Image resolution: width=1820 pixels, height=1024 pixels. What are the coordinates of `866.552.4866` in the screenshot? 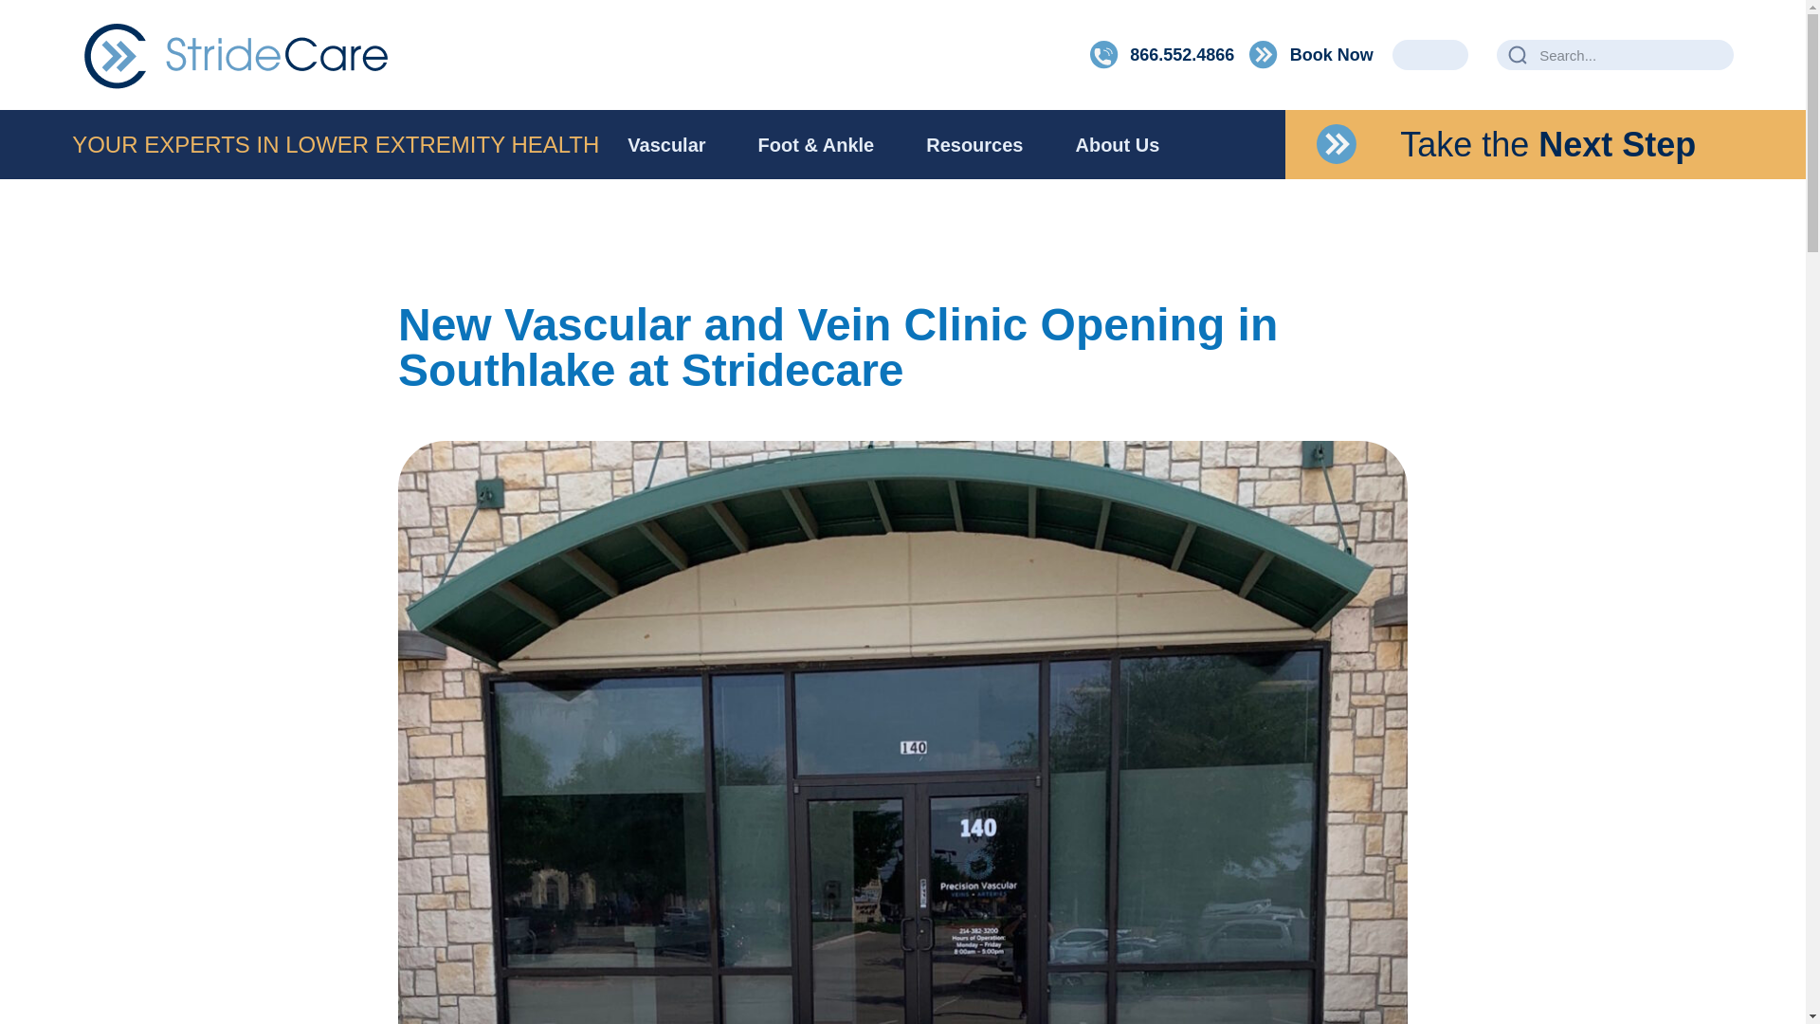 It's located at (1162, 55).